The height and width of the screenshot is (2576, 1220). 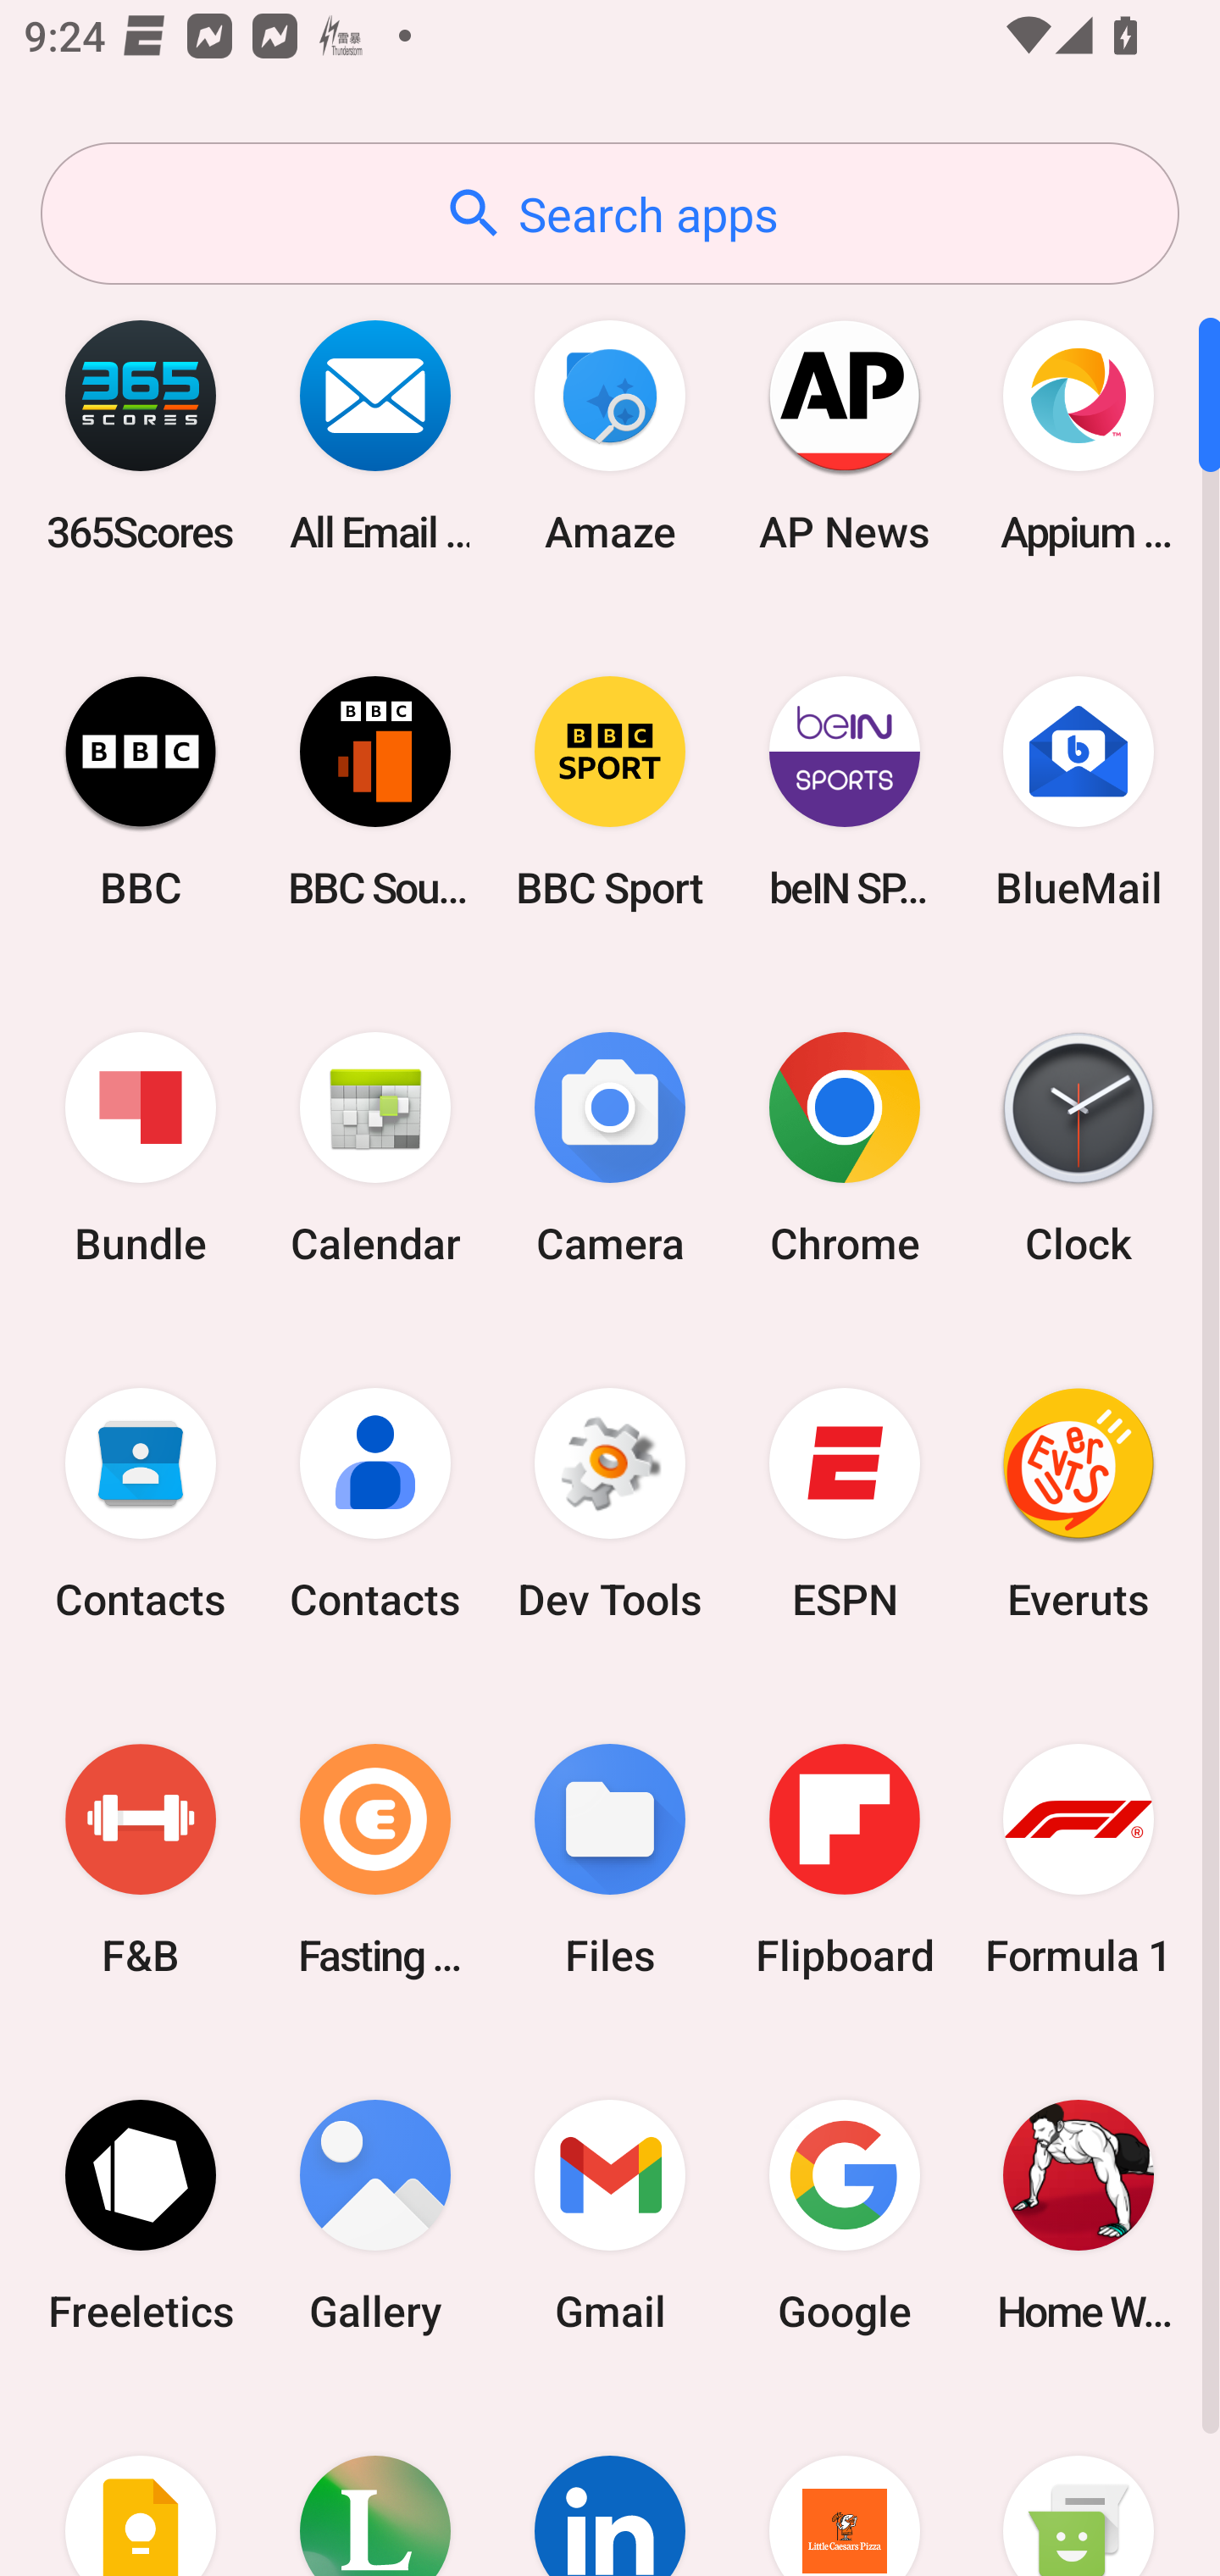 I want to click on Bundle, so click(x=141, y=1149).